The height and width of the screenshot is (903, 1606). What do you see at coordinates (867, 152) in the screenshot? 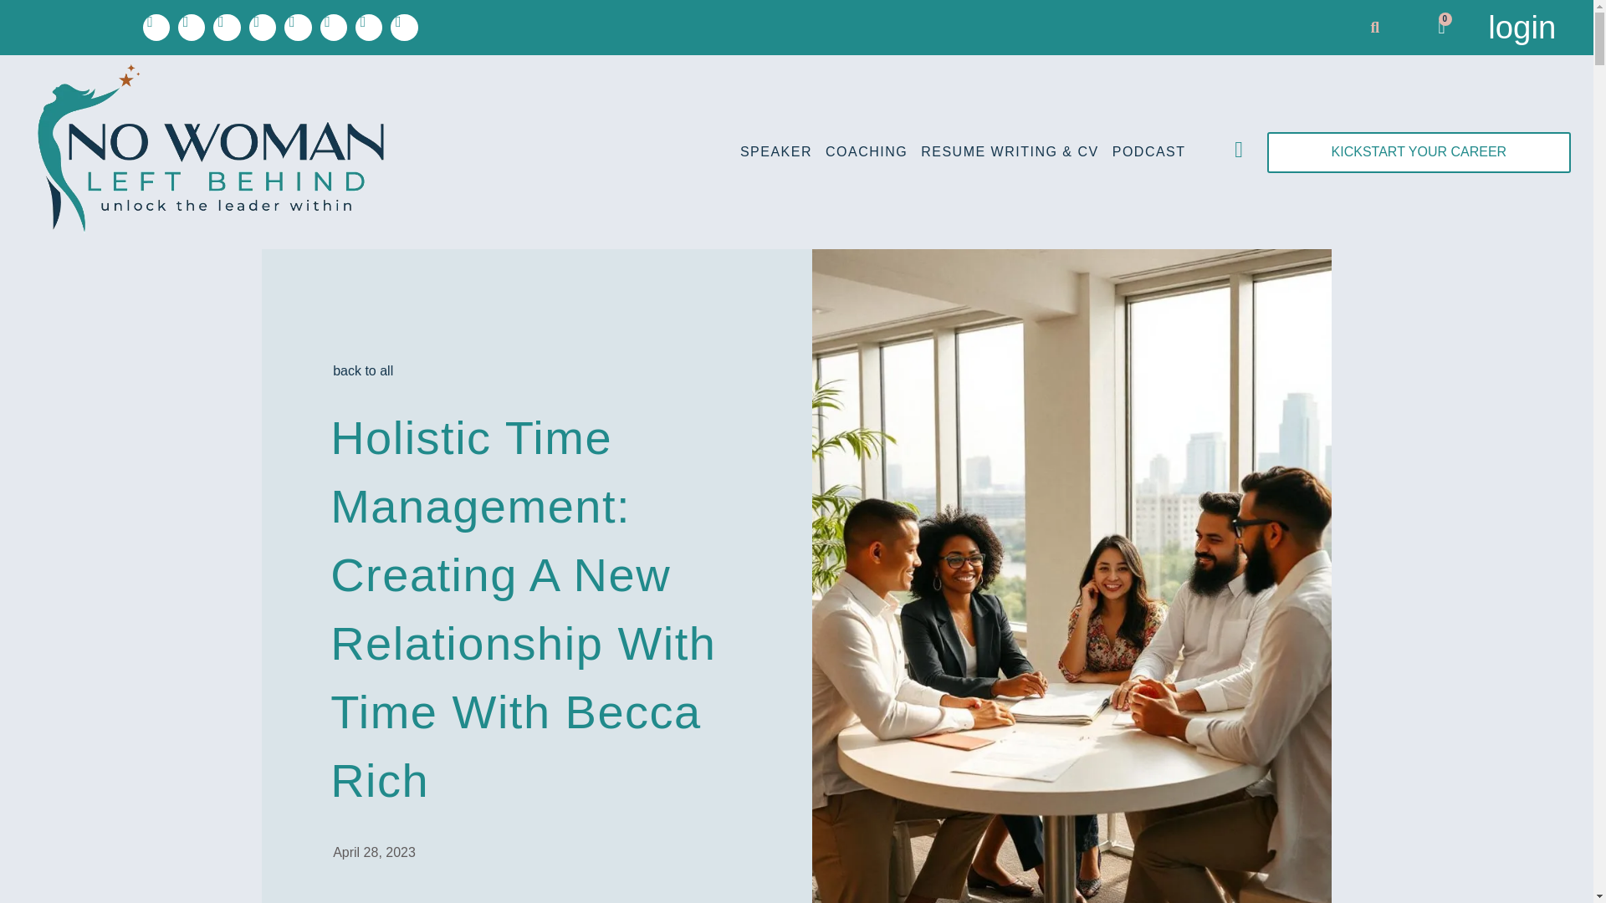
I see `COACHING` at bounding box center [867, 152].